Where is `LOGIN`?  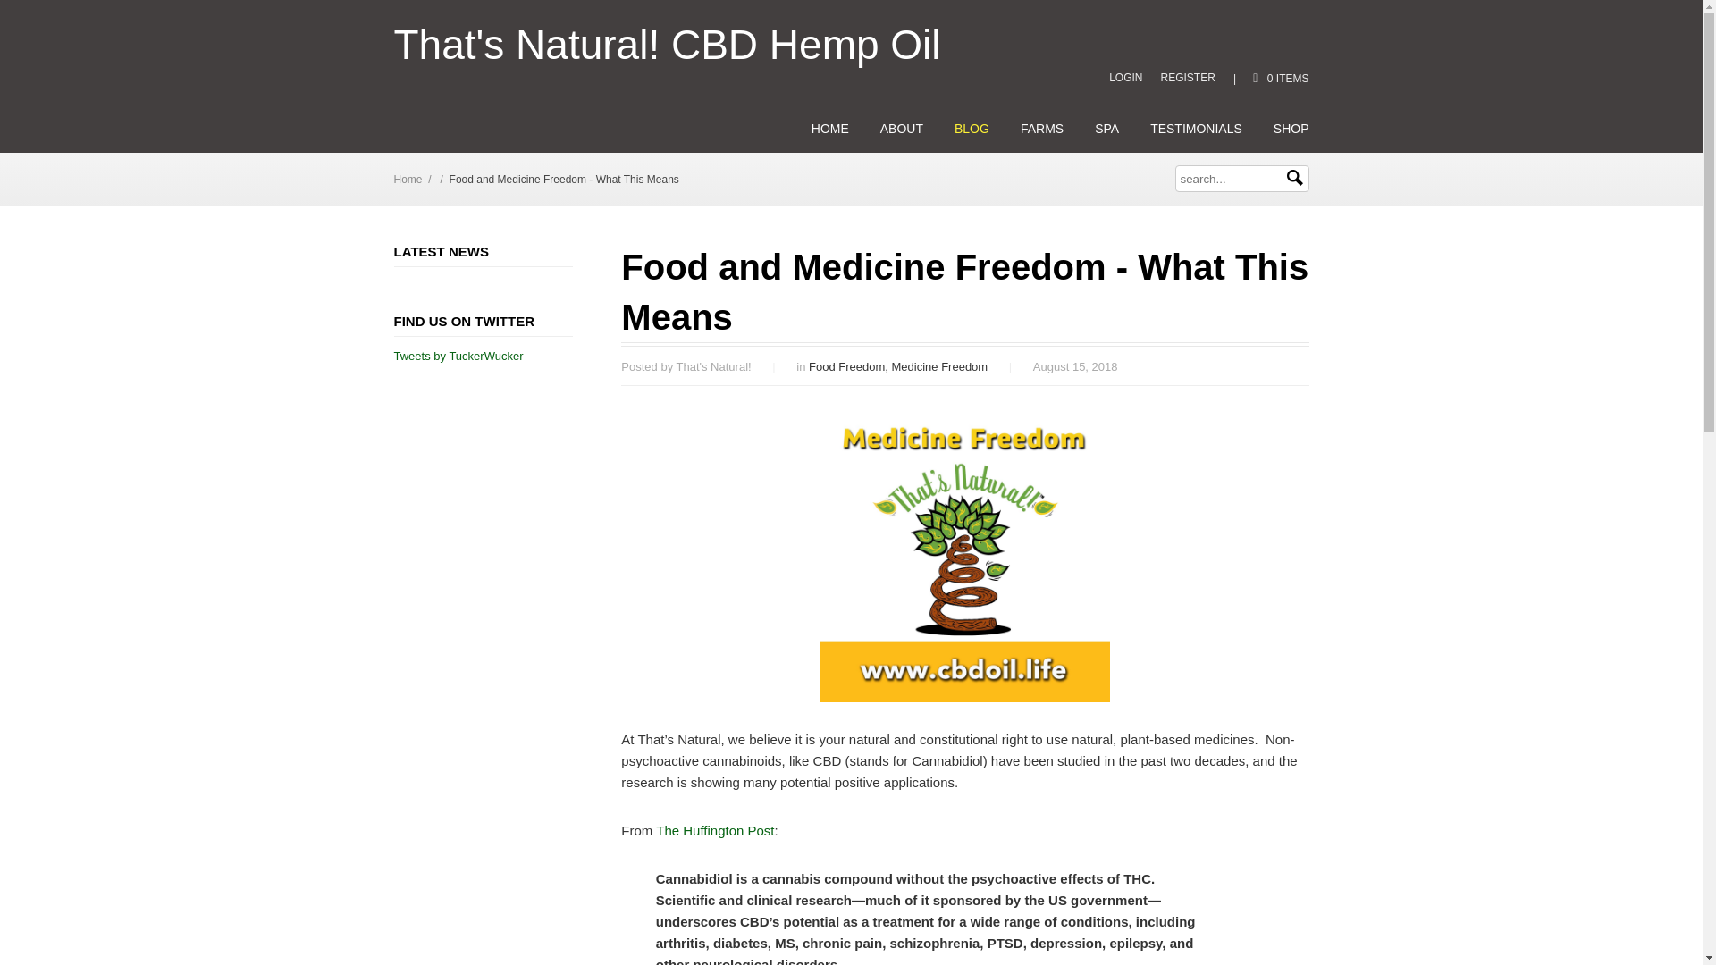
LOGIN is located at coordinates (1125, 77).